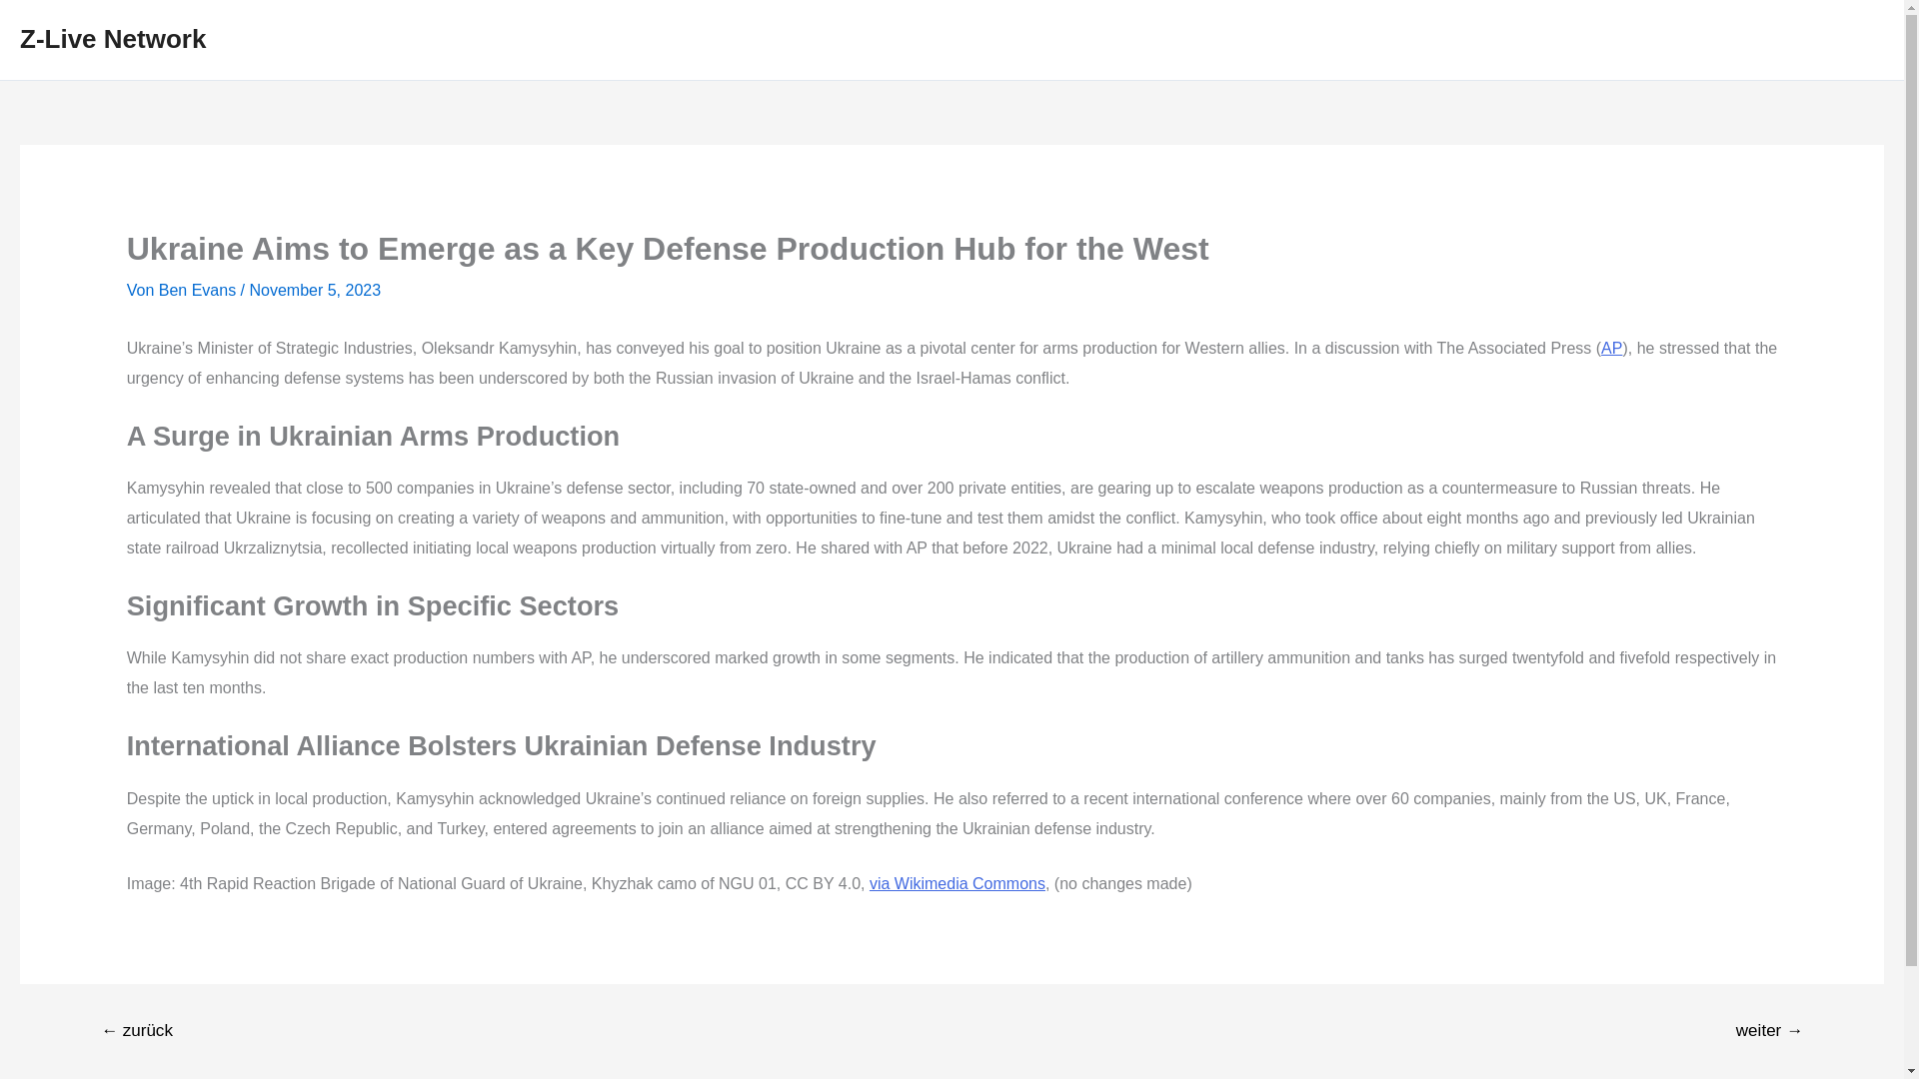 The image size is (1919, 1079). What do you see at coordinates (200, 290) in the screenshot?
I see `Ben Evans` at bounding box center [200, 290].